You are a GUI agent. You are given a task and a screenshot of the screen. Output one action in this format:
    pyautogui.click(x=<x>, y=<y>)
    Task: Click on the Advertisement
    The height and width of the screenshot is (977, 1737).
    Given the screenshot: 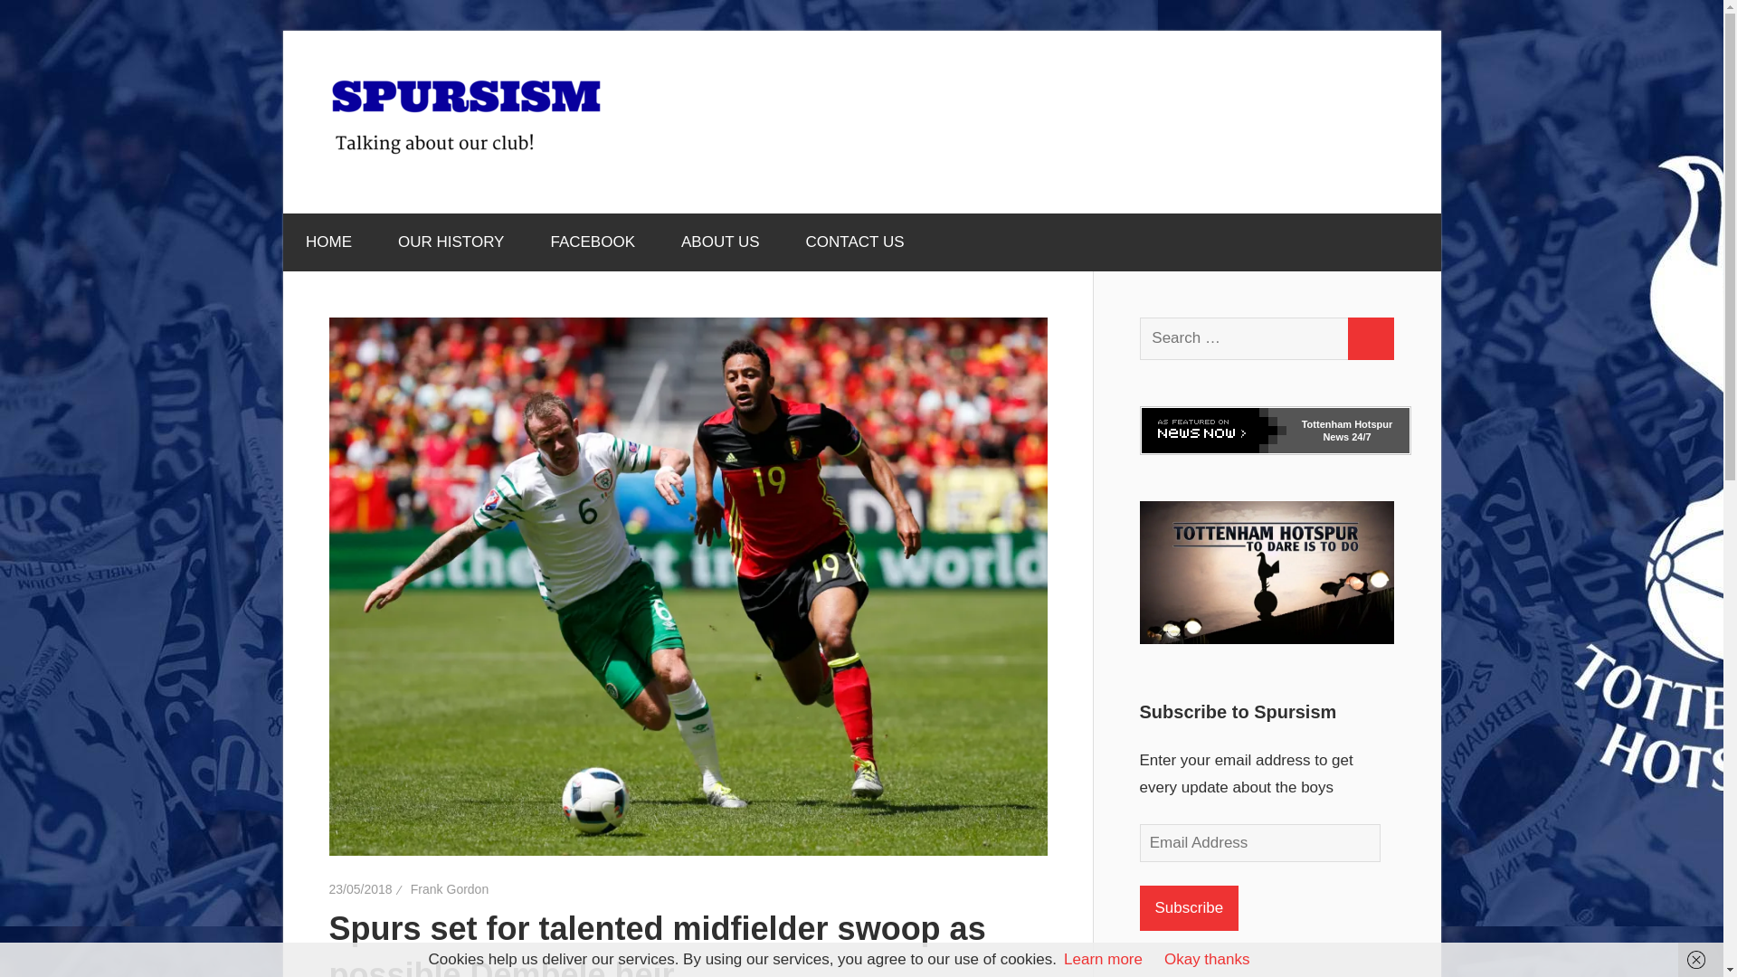 What is the action you would take?
    pyautogui.click(x=1066, y=121)
    